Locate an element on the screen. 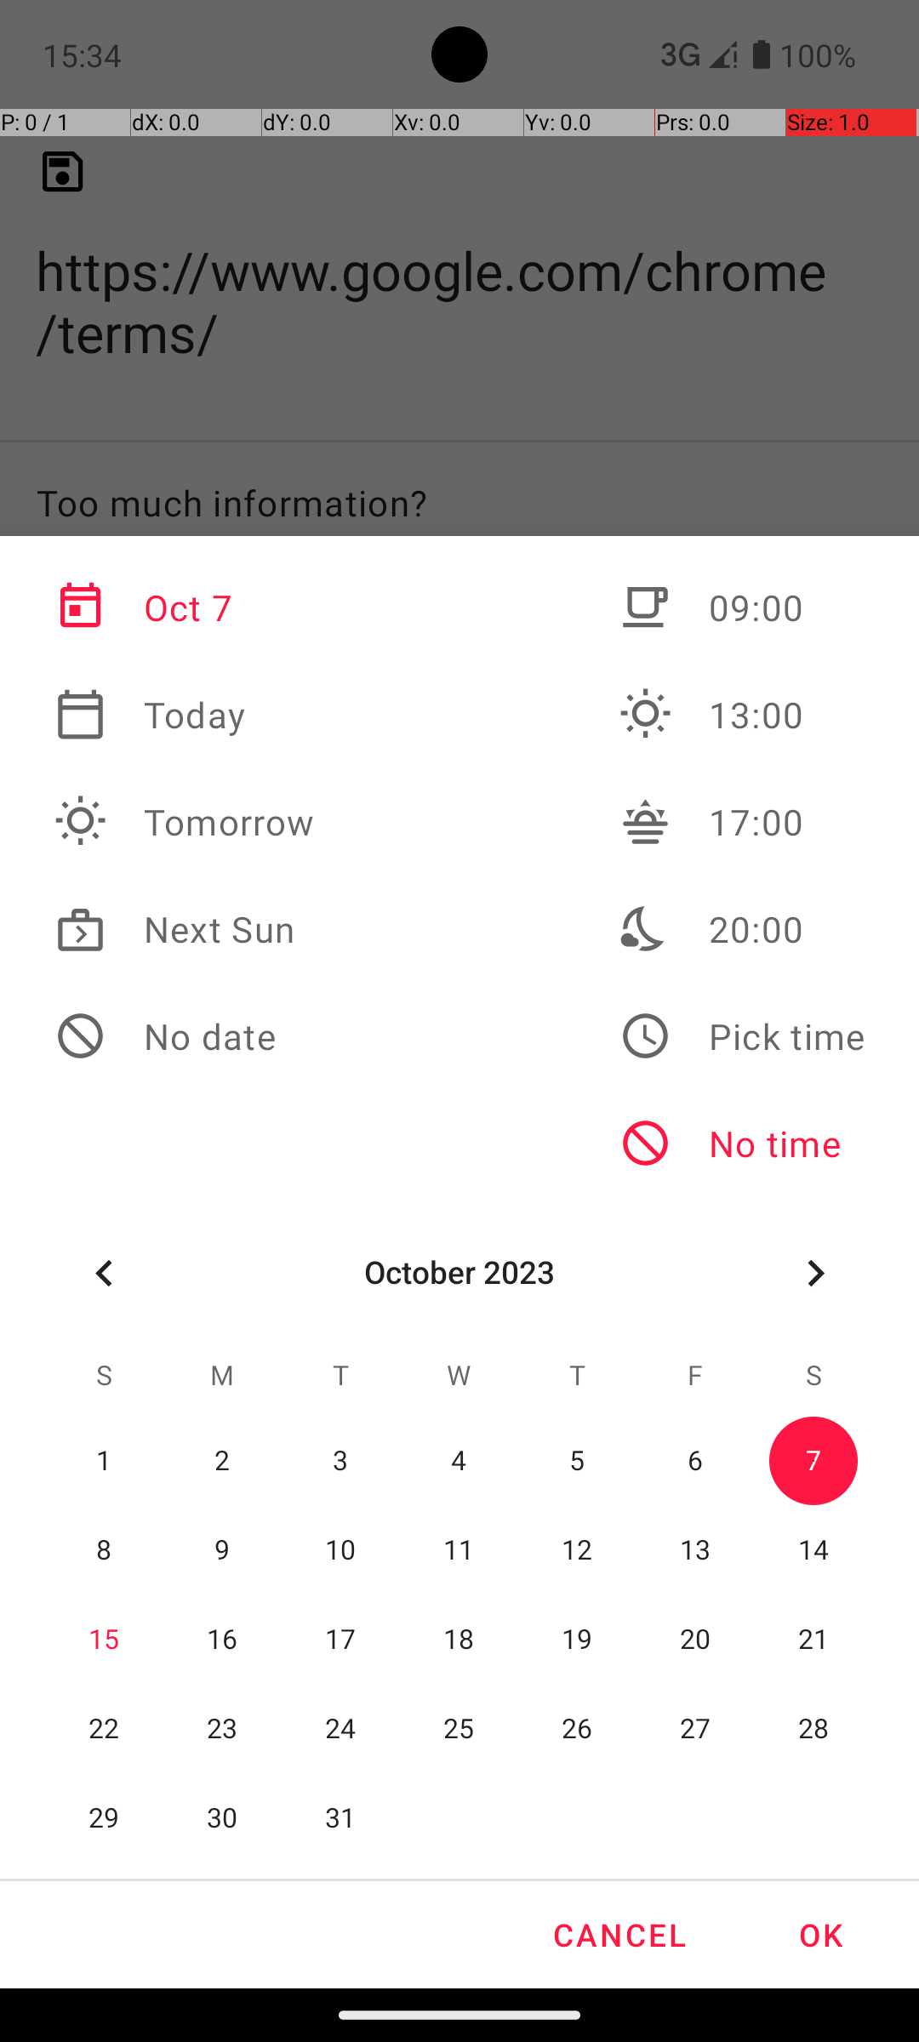  21 is located at coordinates (813, 1640).